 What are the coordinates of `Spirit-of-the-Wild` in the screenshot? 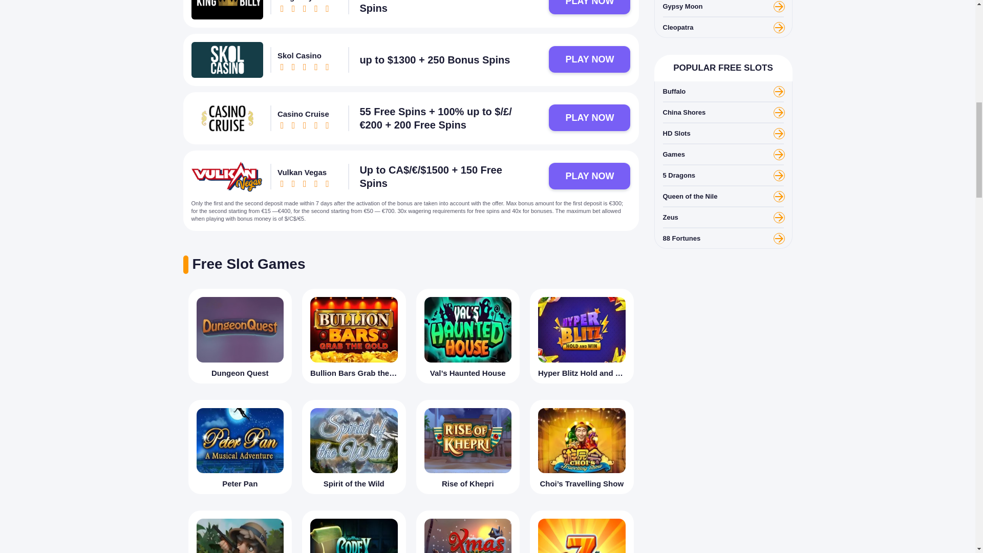 It's located at (354, 440).